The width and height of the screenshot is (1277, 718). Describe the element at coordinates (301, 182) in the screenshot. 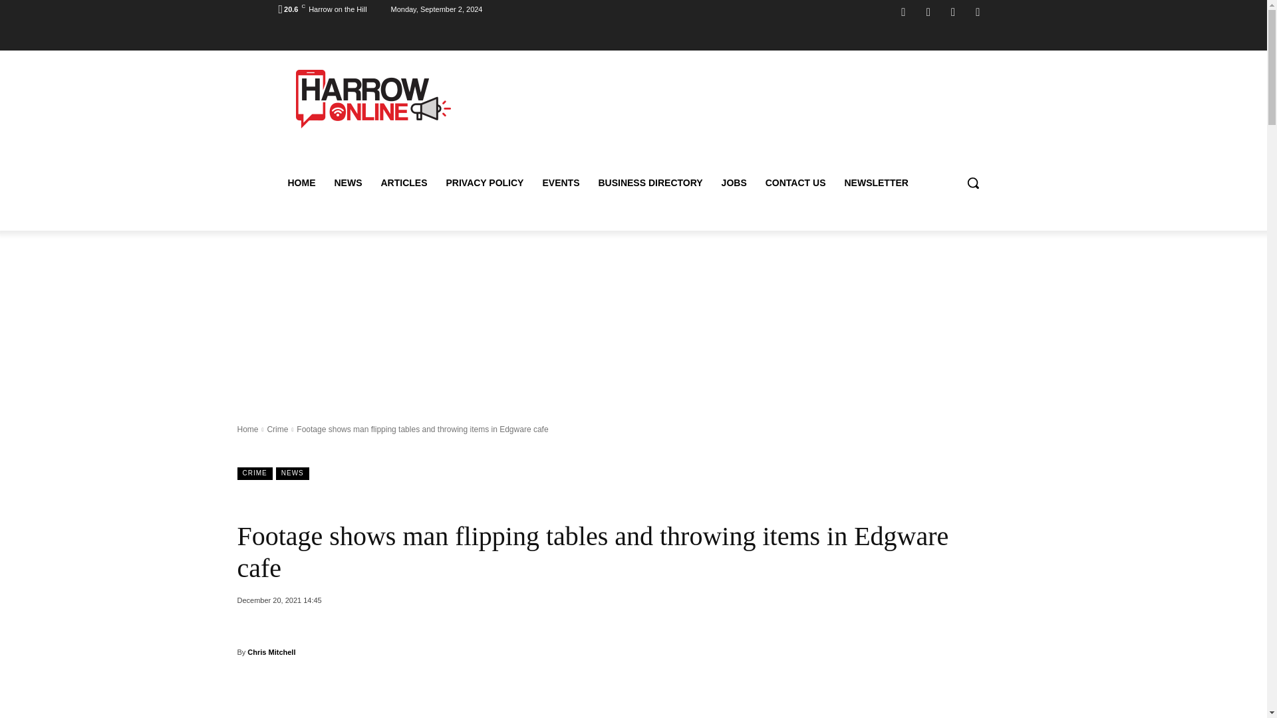

I see `HOME` at that location.